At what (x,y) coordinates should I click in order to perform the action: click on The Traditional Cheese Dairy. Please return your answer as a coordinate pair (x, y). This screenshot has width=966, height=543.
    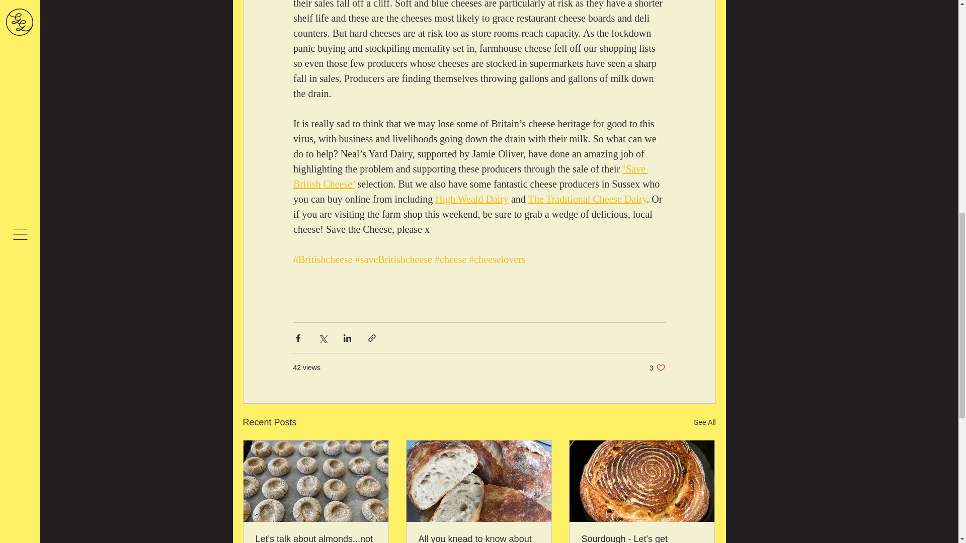
    Looking at the image, I should click on (587, 199).